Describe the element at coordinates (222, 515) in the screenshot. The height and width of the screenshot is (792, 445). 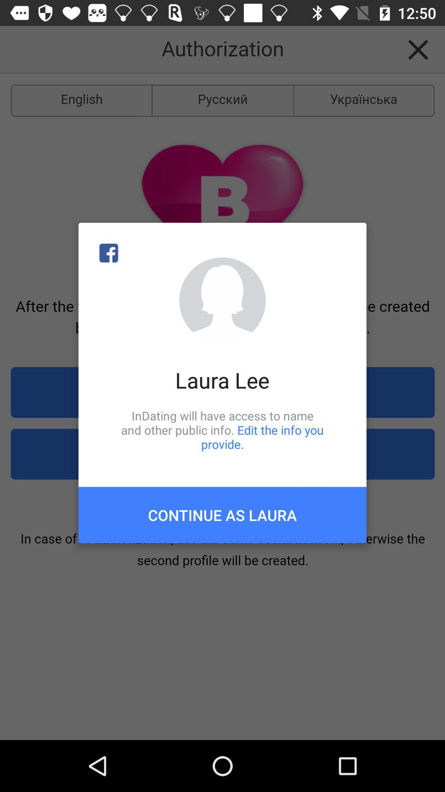
I see `flip to the continue as laura` at that location.